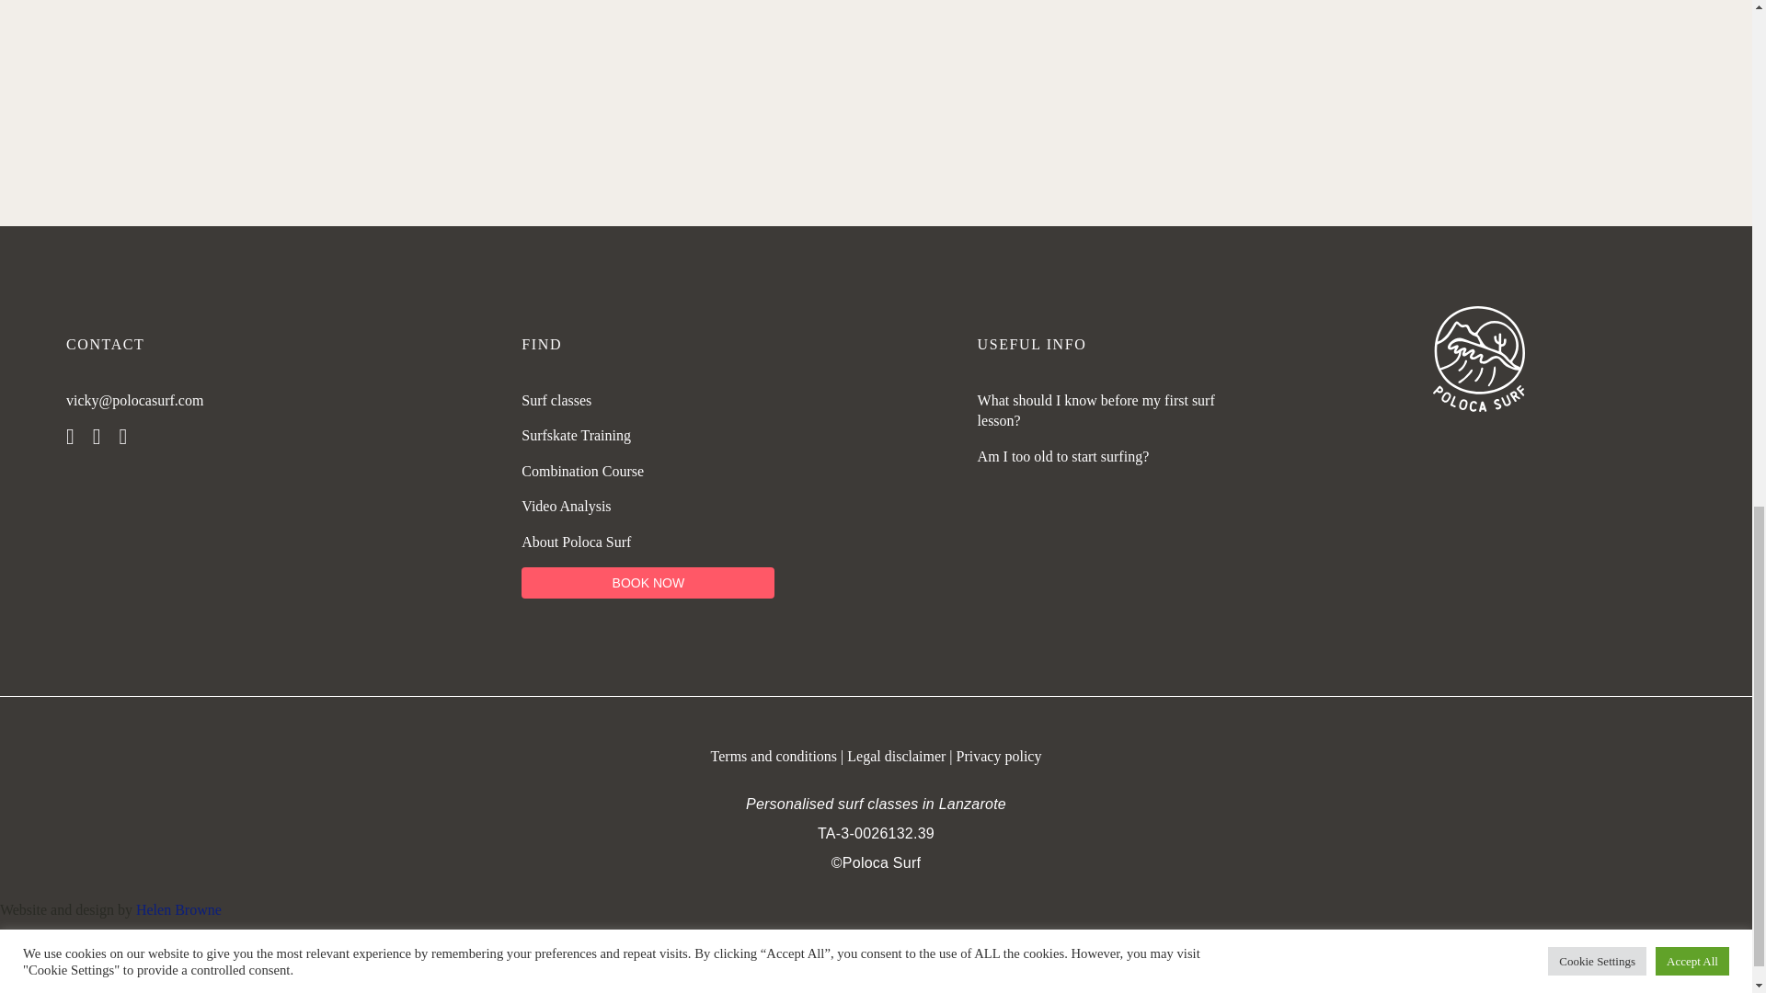  Describe the element at coordinates (776, 756) in the screenshot. I see `Terms and conditions` at that location.